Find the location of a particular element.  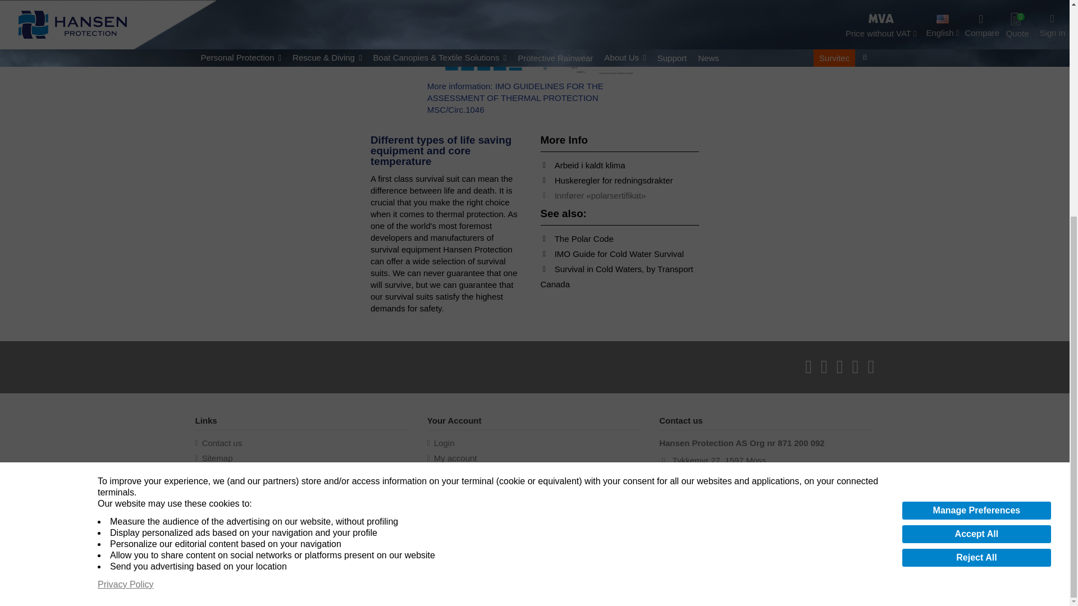

Lost ? Find what your are looking for is located at coordinates (213, 458).